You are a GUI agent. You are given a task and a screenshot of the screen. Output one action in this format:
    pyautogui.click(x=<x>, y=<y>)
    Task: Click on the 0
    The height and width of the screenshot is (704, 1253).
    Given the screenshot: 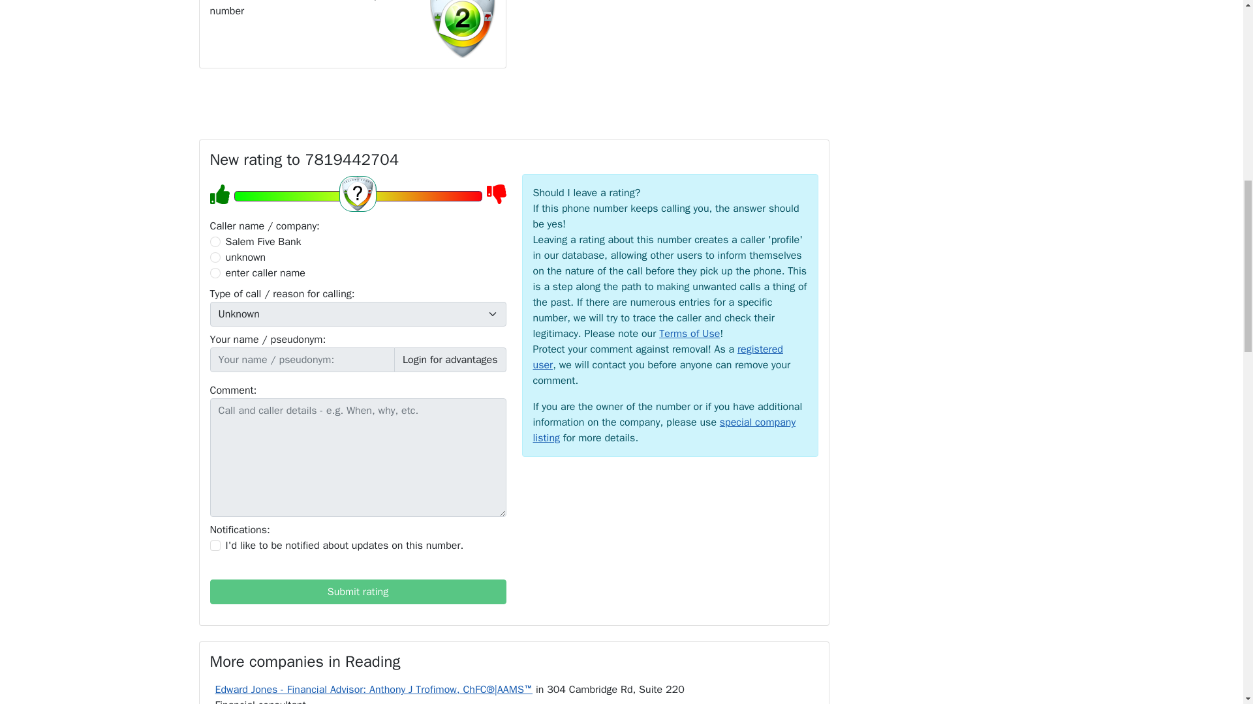 What is the action you would take?
    pyautogui.click(x=215, y=241)
    